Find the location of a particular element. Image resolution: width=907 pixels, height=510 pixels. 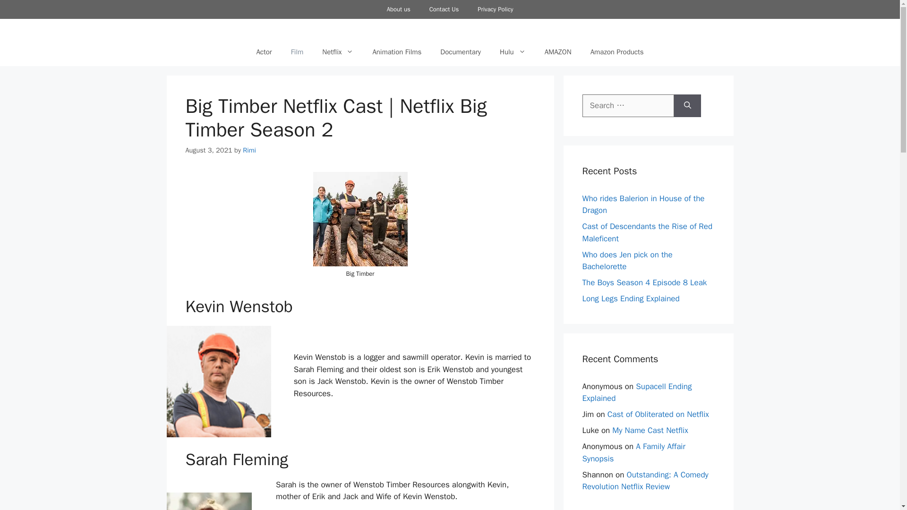

Rimi is located at coordinates (249, 150).